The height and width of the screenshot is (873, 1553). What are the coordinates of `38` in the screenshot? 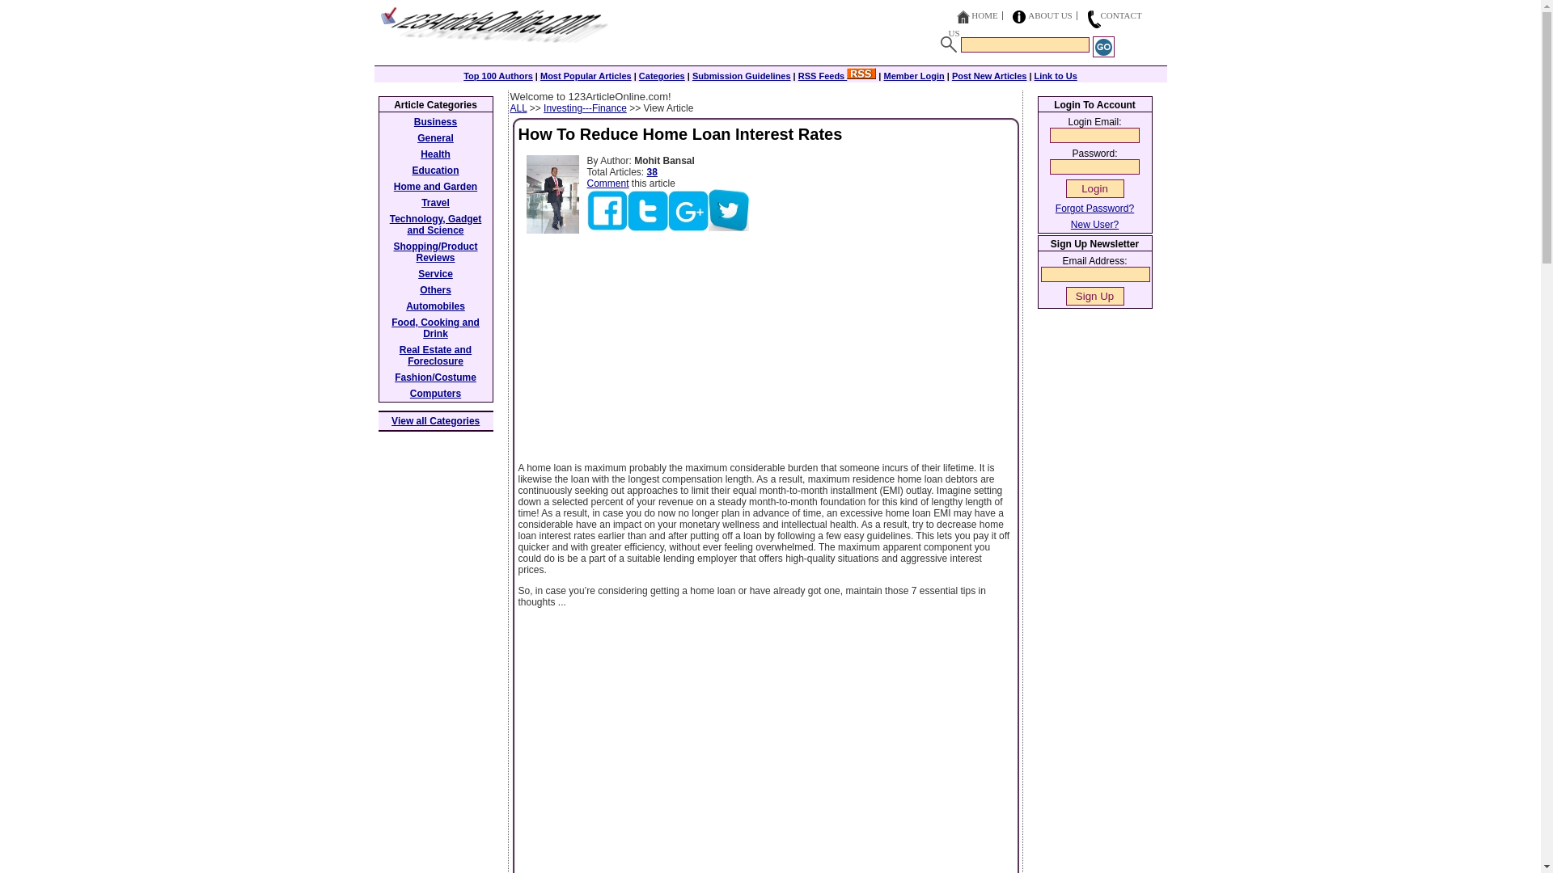 It's located at (652, 172).